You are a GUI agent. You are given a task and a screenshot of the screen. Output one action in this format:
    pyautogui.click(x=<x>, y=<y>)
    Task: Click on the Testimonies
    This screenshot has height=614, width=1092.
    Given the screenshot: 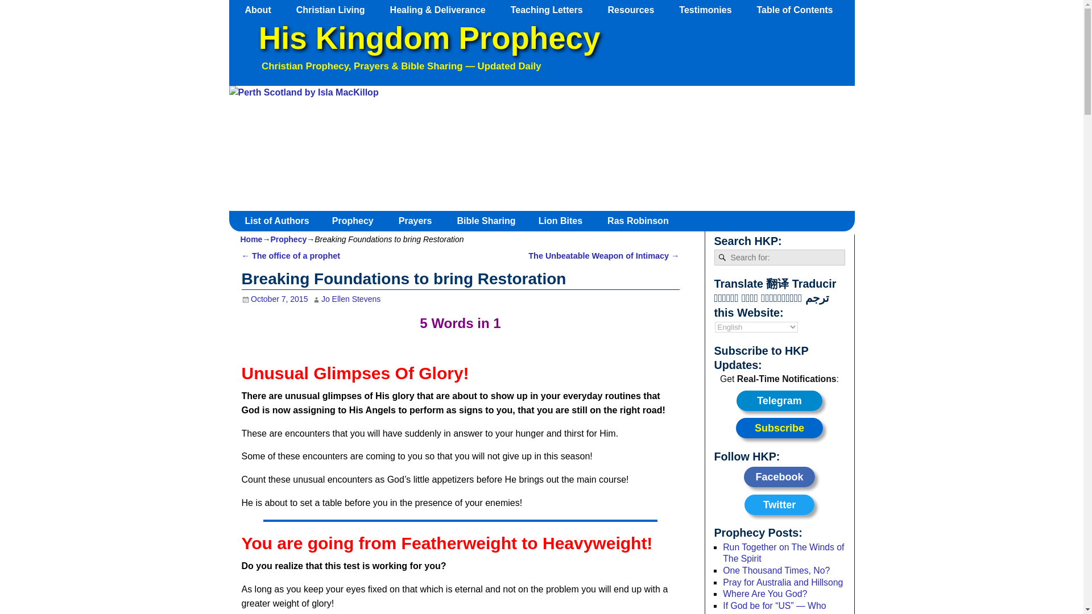 What is the action you would take?
    pyautogui.click(x=711, y=10)
    